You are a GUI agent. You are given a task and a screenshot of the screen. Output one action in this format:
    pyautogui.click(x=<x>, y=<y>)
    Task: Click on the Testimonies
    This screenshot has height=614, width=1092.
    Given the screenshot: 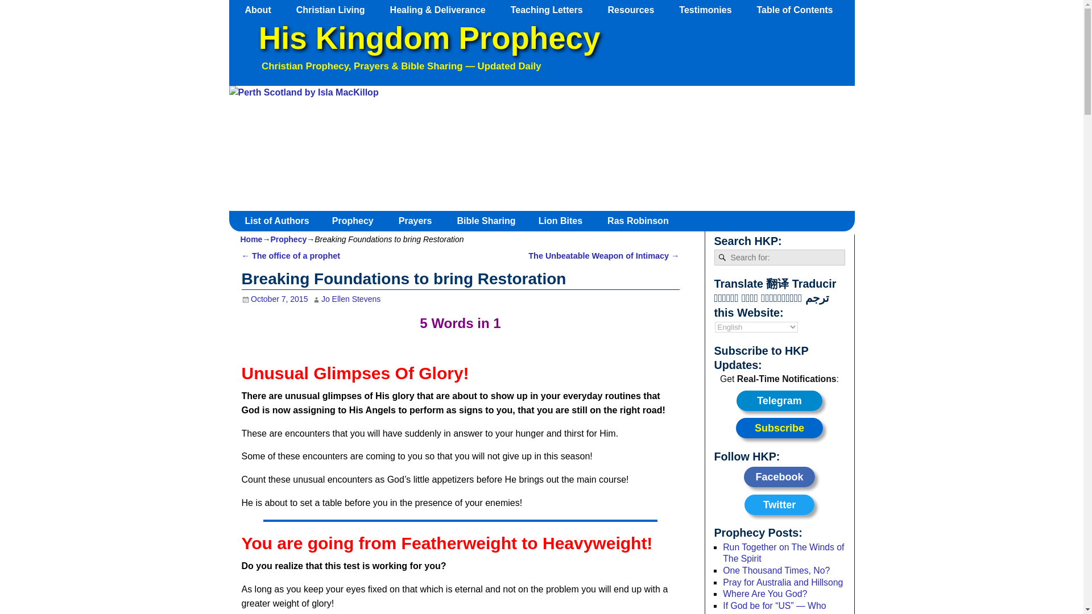 What is the action you would take?
    pyautogui.click(x=711, y=10)
    